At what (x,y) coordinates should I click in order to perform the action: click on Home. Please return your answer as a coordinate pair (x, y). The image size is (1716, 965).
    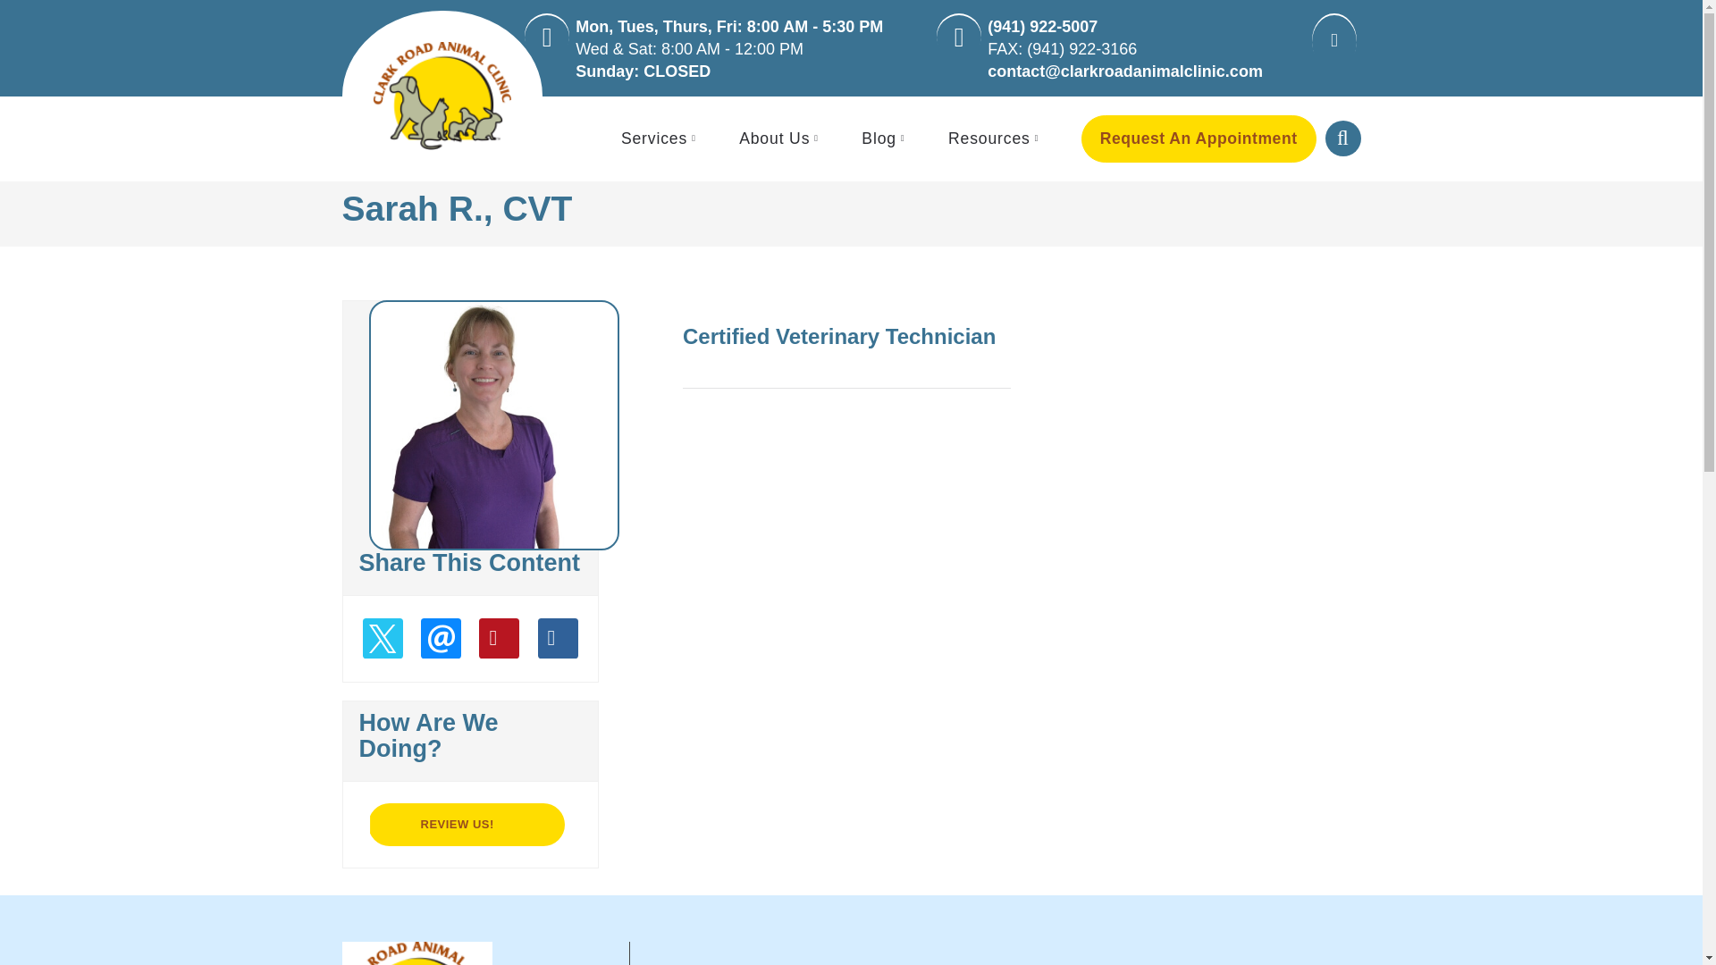
    Looking at the image, I should click on (442, 96).